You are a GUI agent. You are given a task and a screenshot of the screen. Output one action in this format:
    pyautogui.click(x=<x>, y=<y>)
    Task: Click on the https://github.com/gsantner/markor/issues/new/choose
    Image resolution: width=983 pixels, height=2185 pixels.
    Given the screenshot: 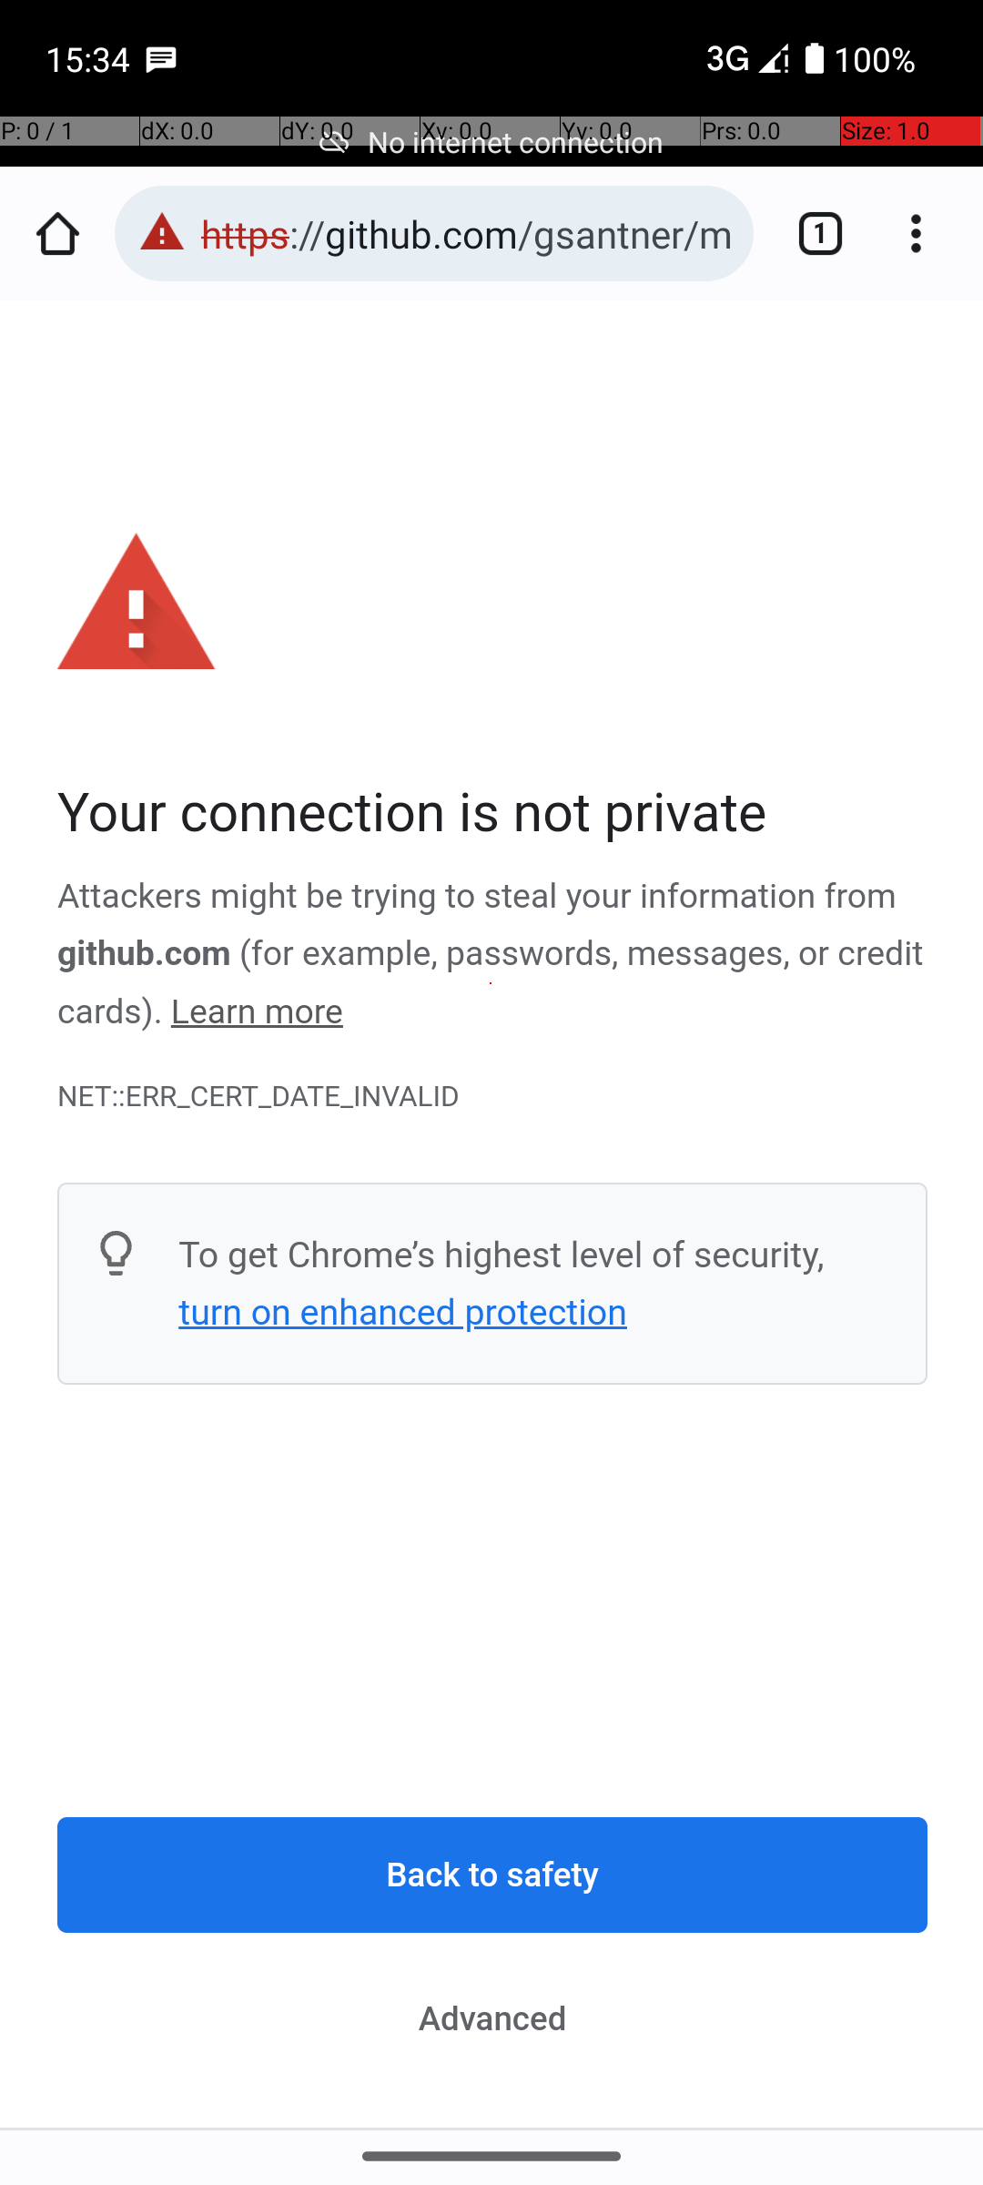 What is the action you would take?
    pyautogui.click(x=468, y=233)
    